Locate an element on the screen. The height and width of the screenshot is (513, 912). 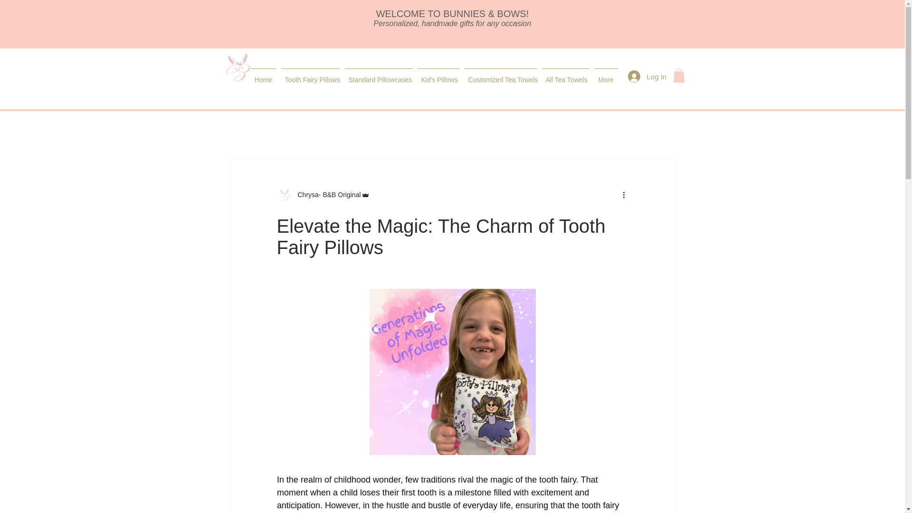
Customized Tea Towels is located at coordinates (500, 75).